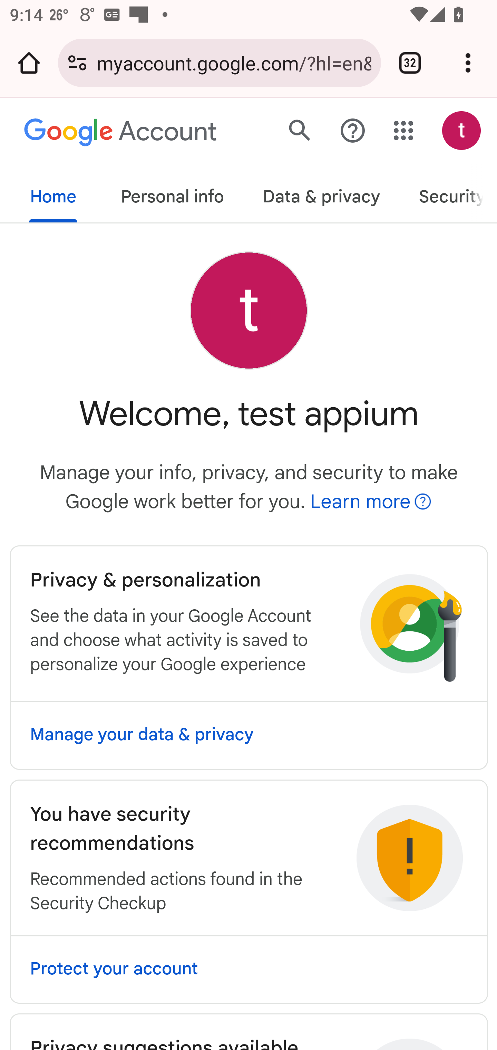  I want to click on Connection is secure, so click(77, 63).